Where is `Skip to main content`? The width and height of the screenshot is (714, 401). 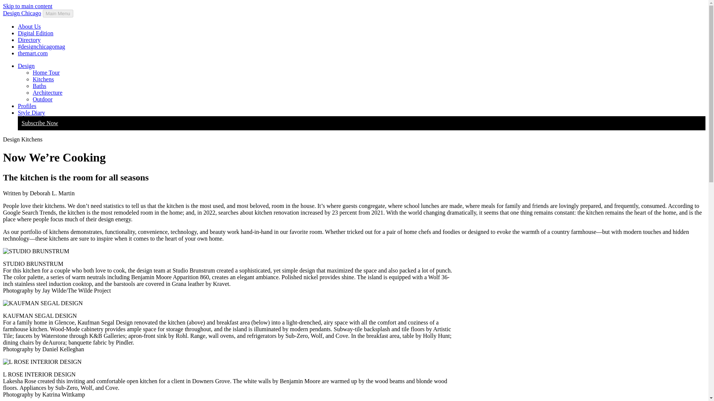 Skip to main content is located at coordinates (28, 6).